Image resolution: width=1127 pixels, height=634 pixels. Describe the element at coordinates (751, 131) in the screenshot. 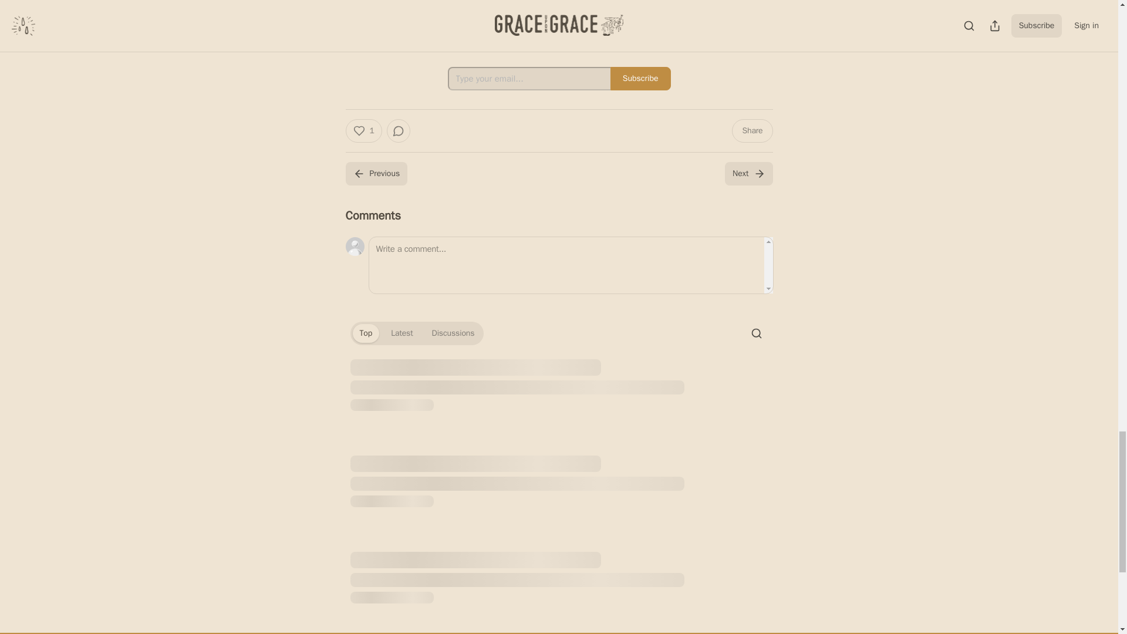

I see `Share` at that location.